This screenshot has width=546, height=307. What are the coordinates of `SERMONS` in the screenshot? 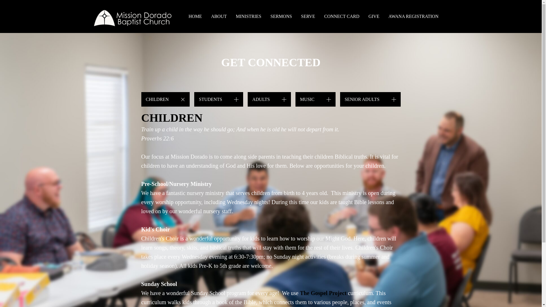 It's located at (281, 16).